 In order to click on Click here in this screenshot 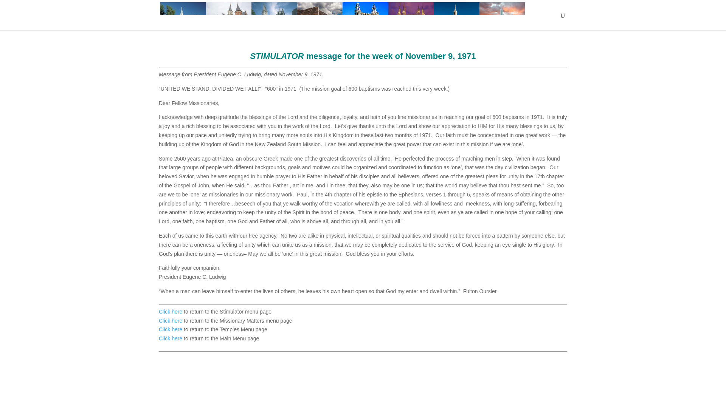, I will do `click(170, 338)`.